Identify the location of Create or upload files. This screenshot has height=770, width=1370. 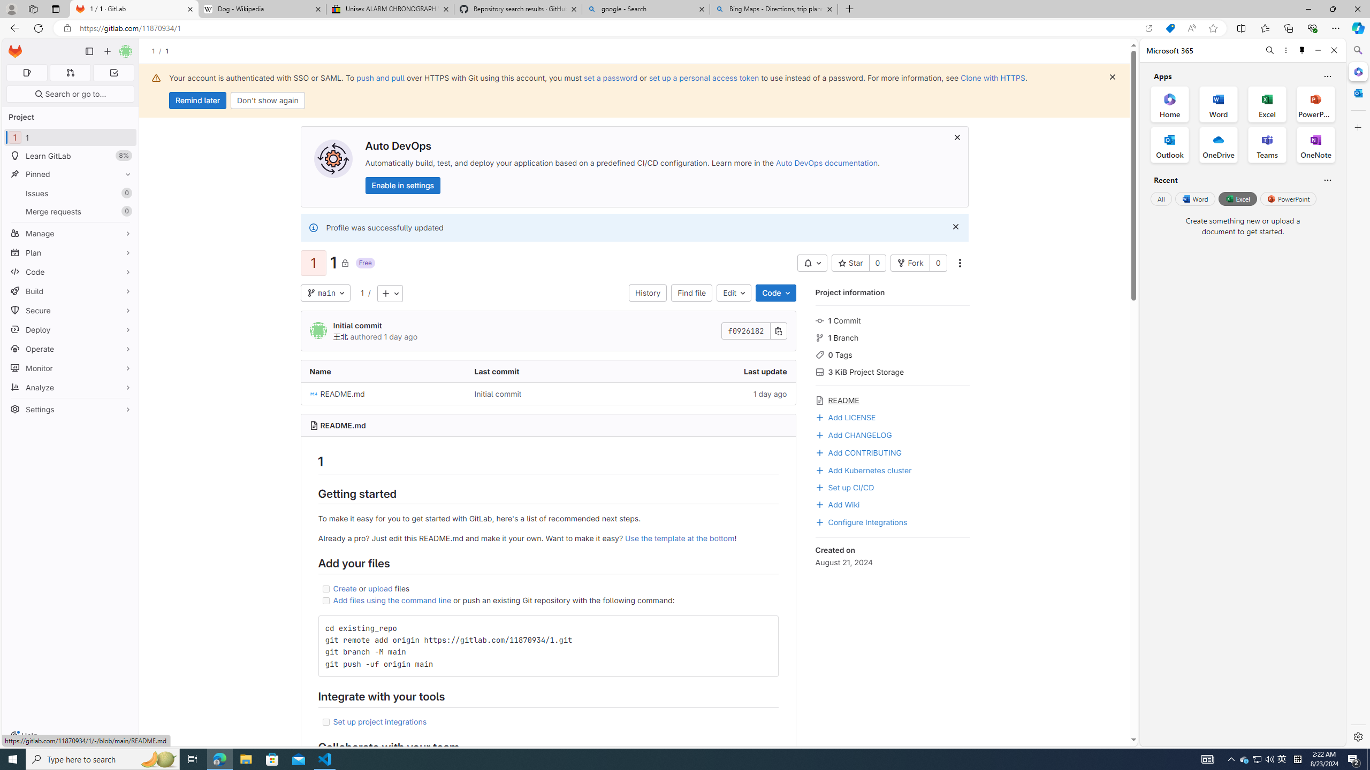
(548, 588).